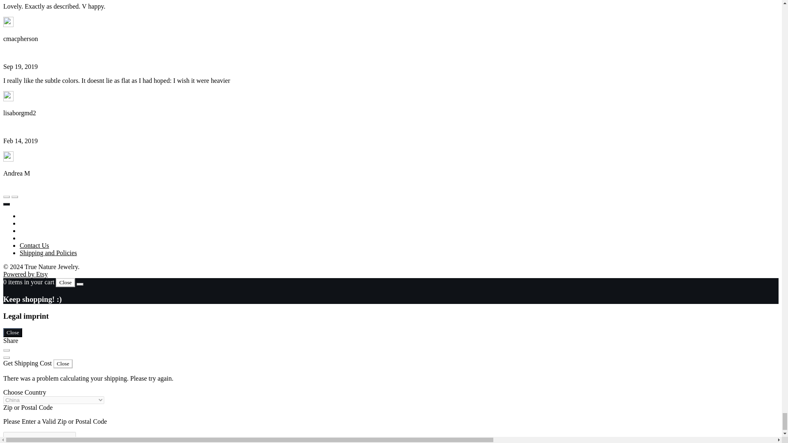 This screenshot has height=443, width=788. Describe the element at coordinates (48, 253) in the screenshot. I see `Shipping and Policies` at that location.